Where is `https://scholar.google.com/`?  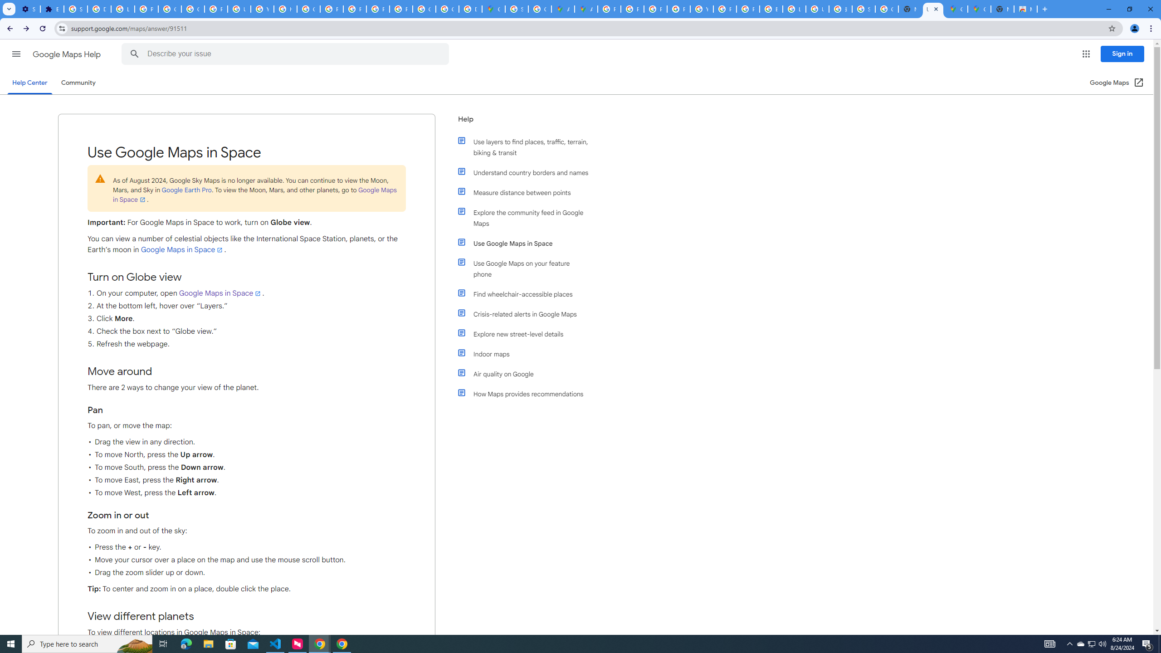
https://scholar.google.com/ is located at coordinates (285, 9).